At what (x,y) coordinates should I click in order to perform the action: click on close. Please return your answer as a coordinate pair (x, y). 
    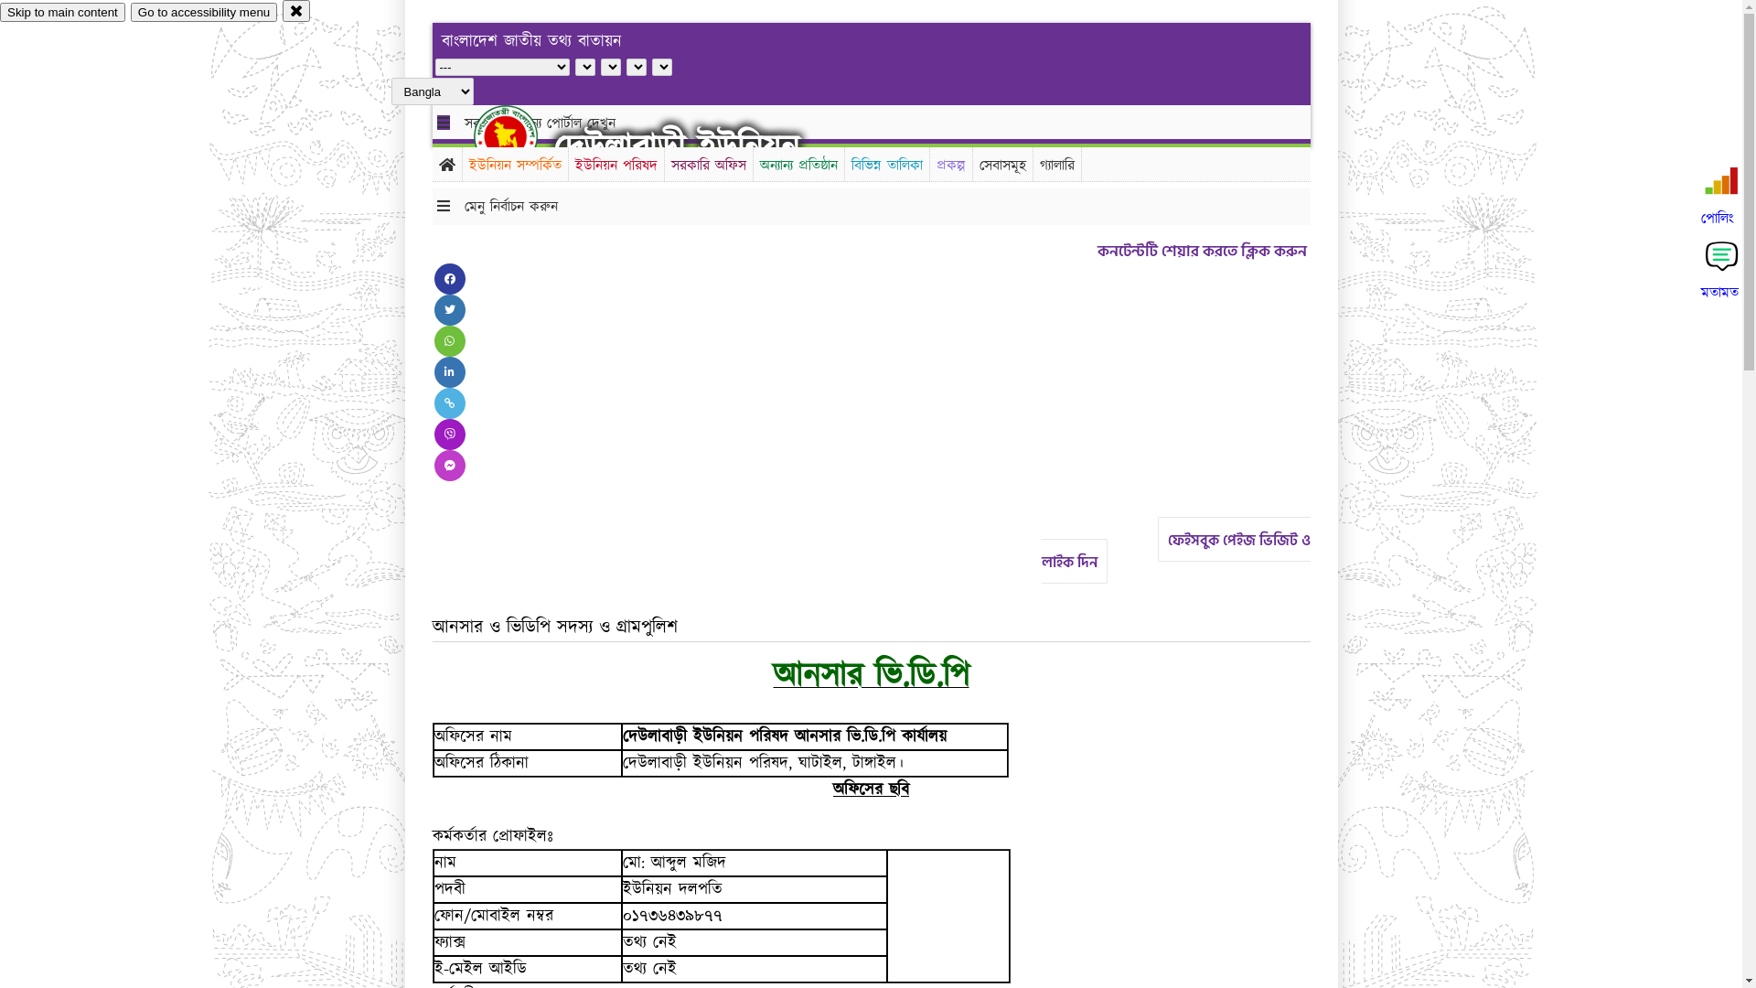
    Looking at the image, I should click on (296, 11).